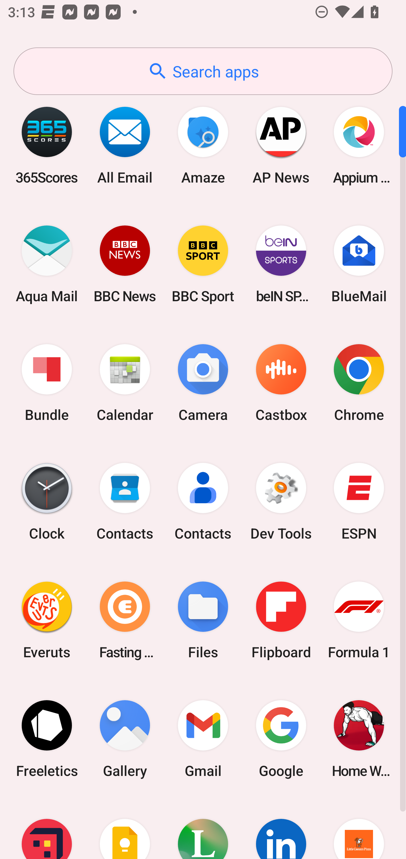 This screenshot has width=406, height=859. What do you see at coordinates (281, 383) in the screenshot?
I see `Castbox` at bounding box center [281, 383].